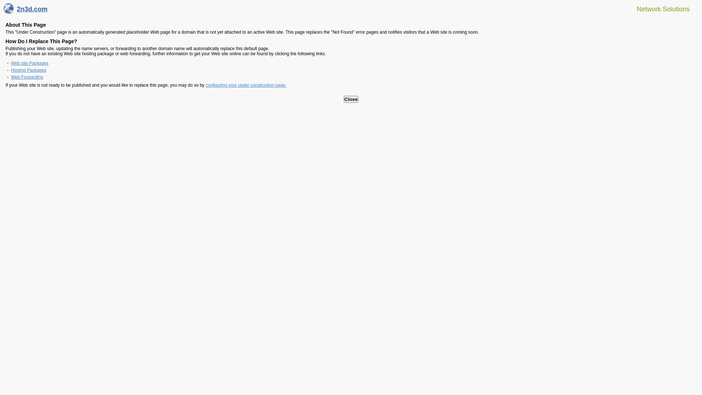 The image size is (702, 395). Describe the element at coordinates (351, 99) in the screenshot. I see `Close` at that location.